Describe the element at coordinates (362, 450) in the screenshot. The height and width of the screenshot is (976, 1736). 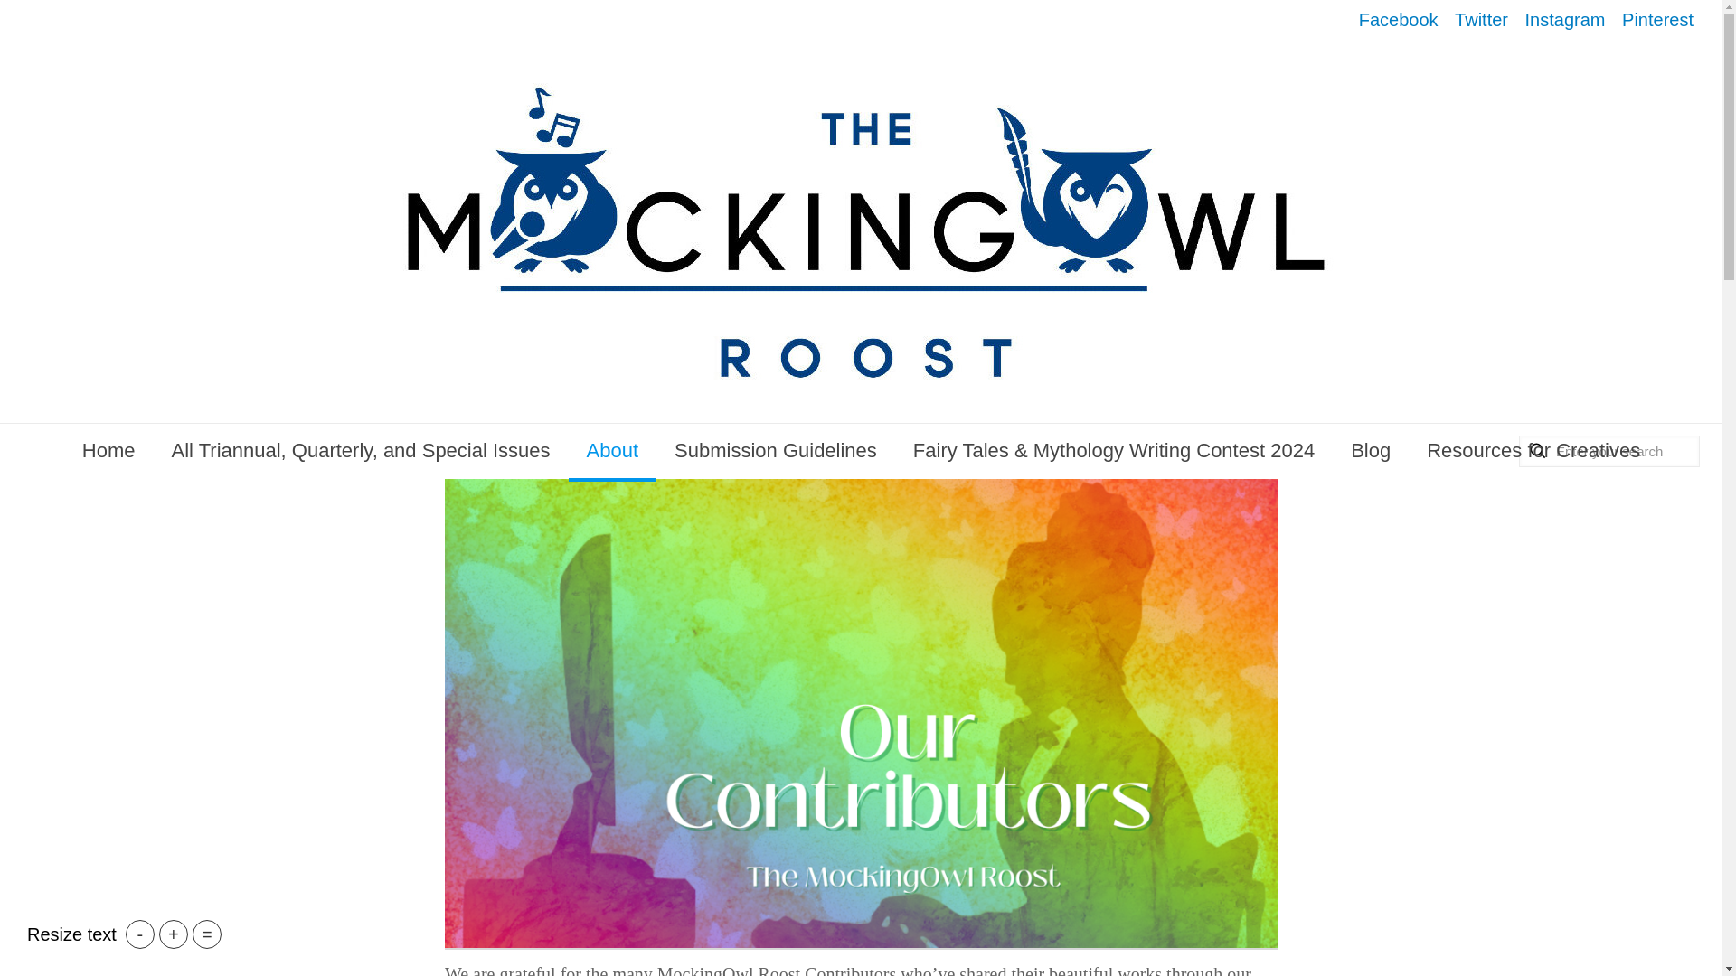
I see `All Triannual, Quarterly, and Special Issues` at that location.